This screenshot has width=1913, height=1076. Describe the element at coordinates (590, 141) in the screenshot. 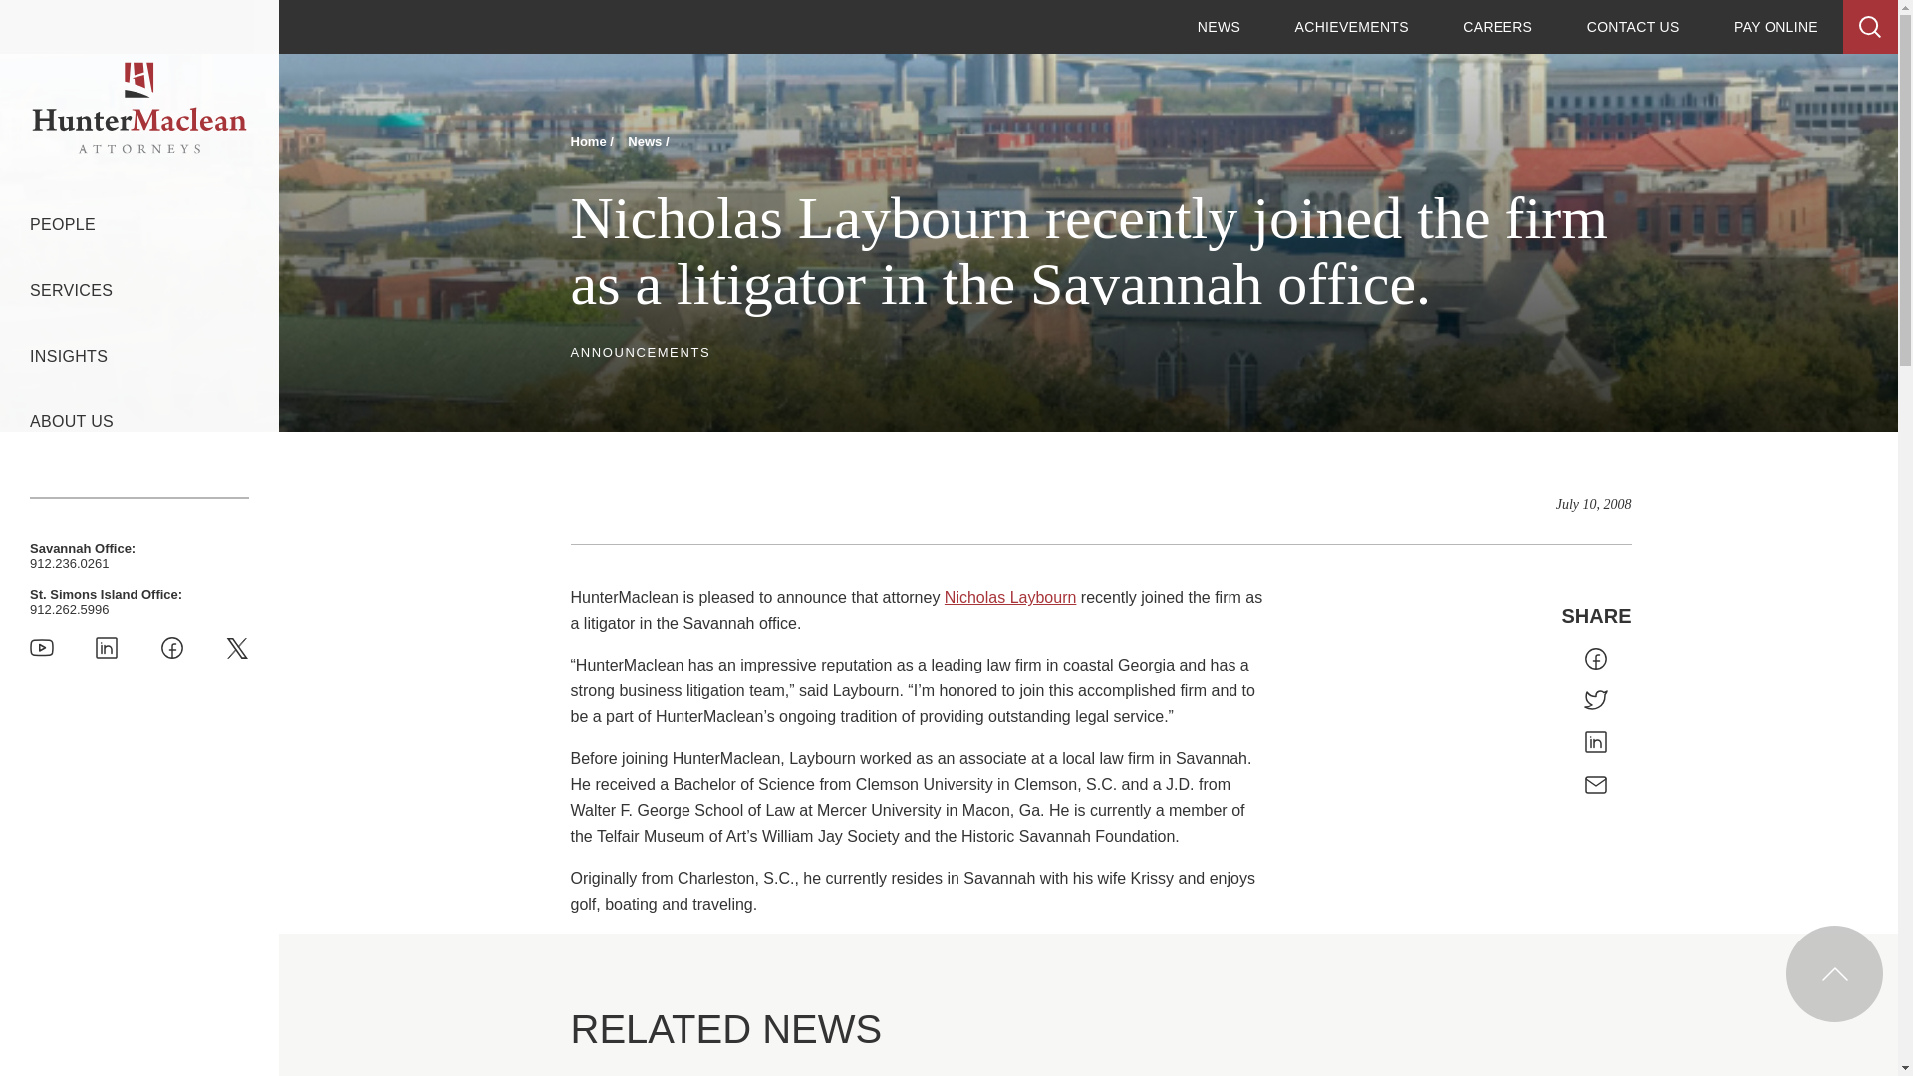

I see `Home` at that location.